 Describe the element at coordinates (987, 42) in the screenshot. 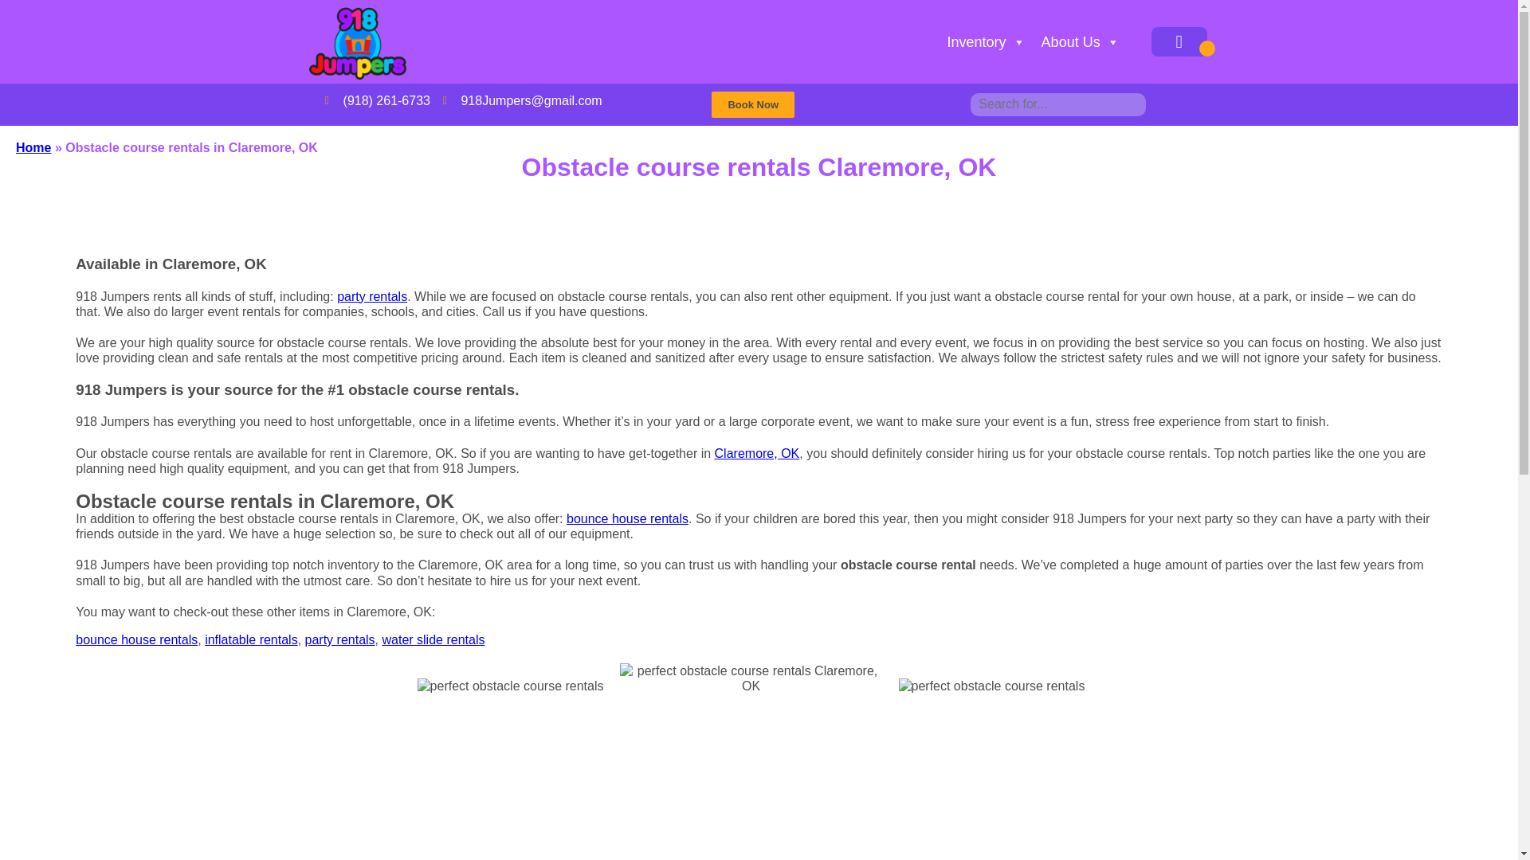

I see `Inventory` at that location.